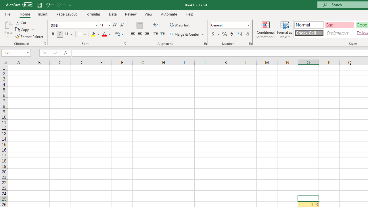 The width and height of the screenshot is (368, 207). Describe the element at coordinates (240, 34) in the screenshot. I see `Increase Decimal` at that location.